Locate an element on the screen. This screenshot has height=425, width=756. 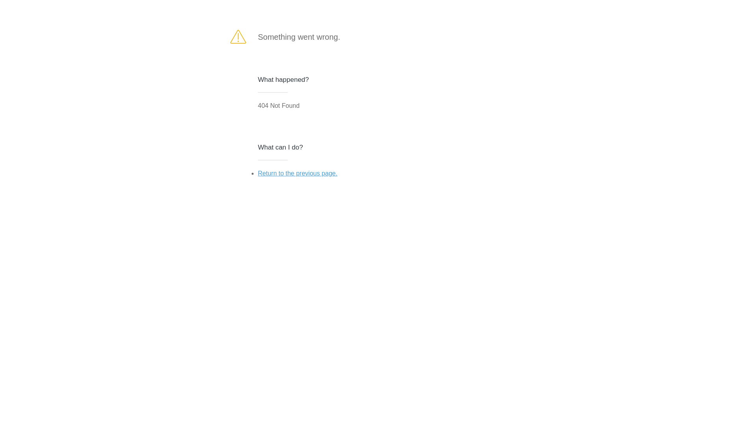
Return to the previous page. is located at coordinates (298, 173).